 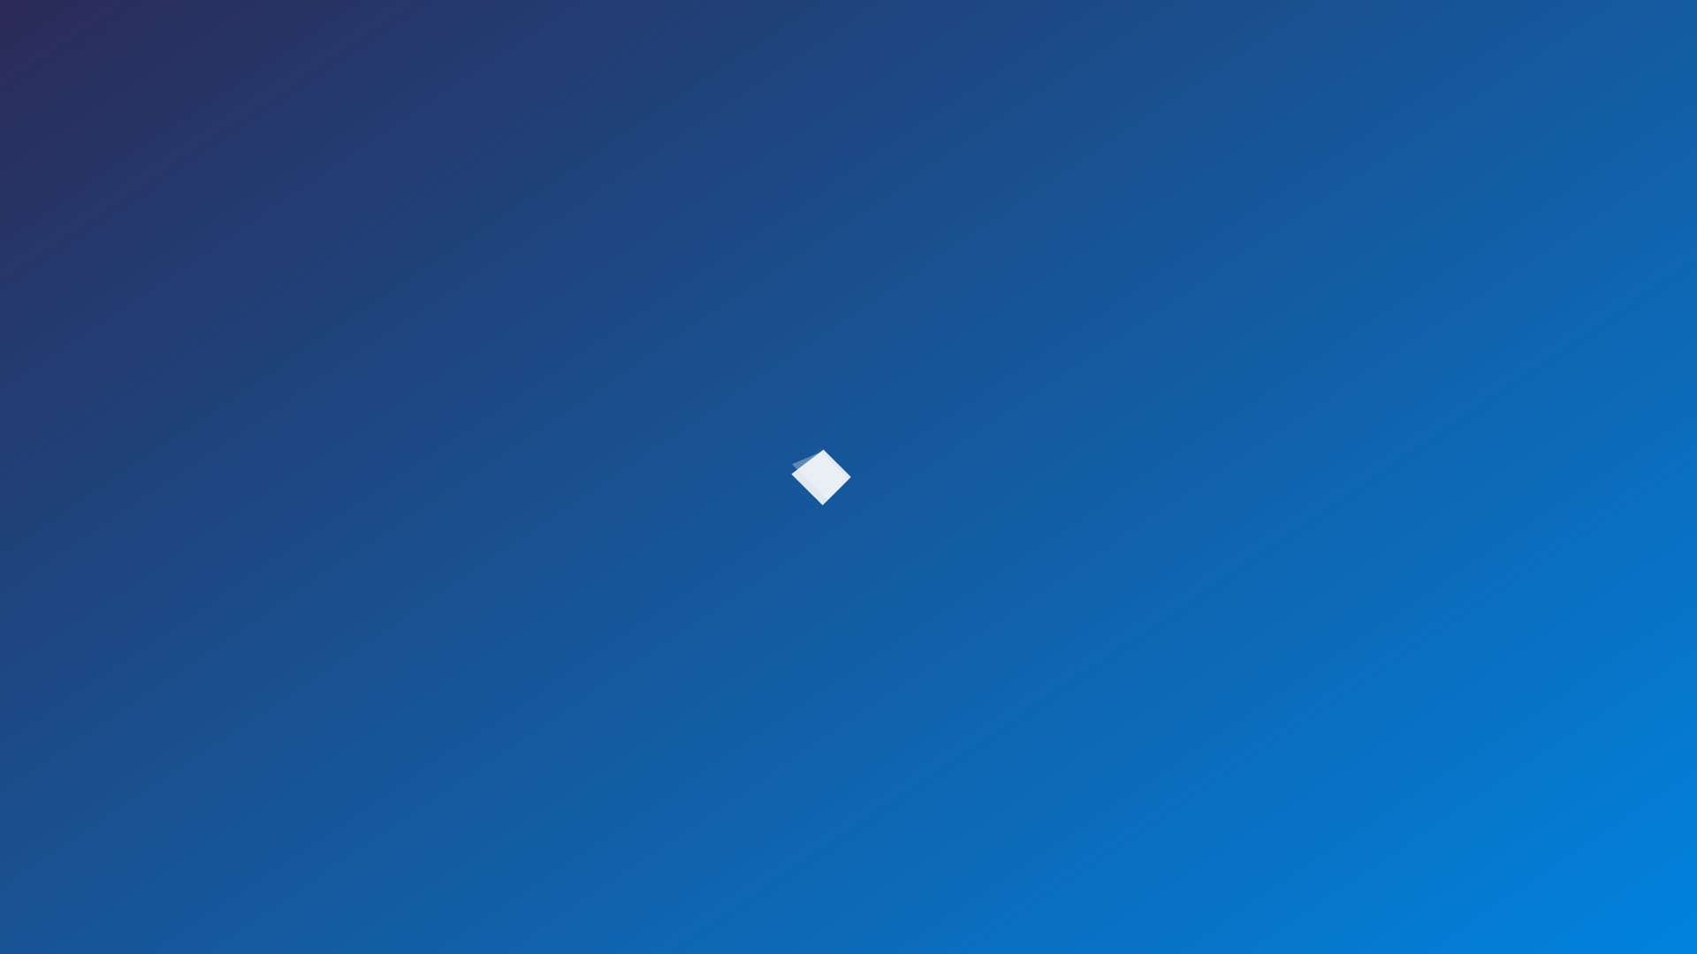 I want to click on Newsletters RU, so click(x=152, y=673).